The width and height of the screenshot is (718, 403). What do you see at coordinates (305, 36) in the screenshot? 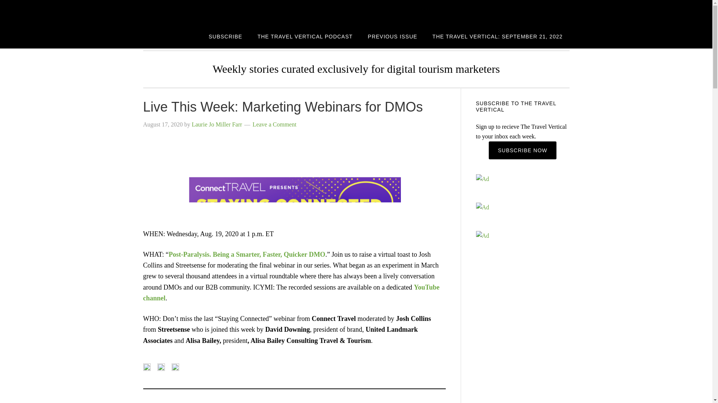
I see `THE TRAVEL VERTICAL PODCAST` at bounding box center [305, 36].